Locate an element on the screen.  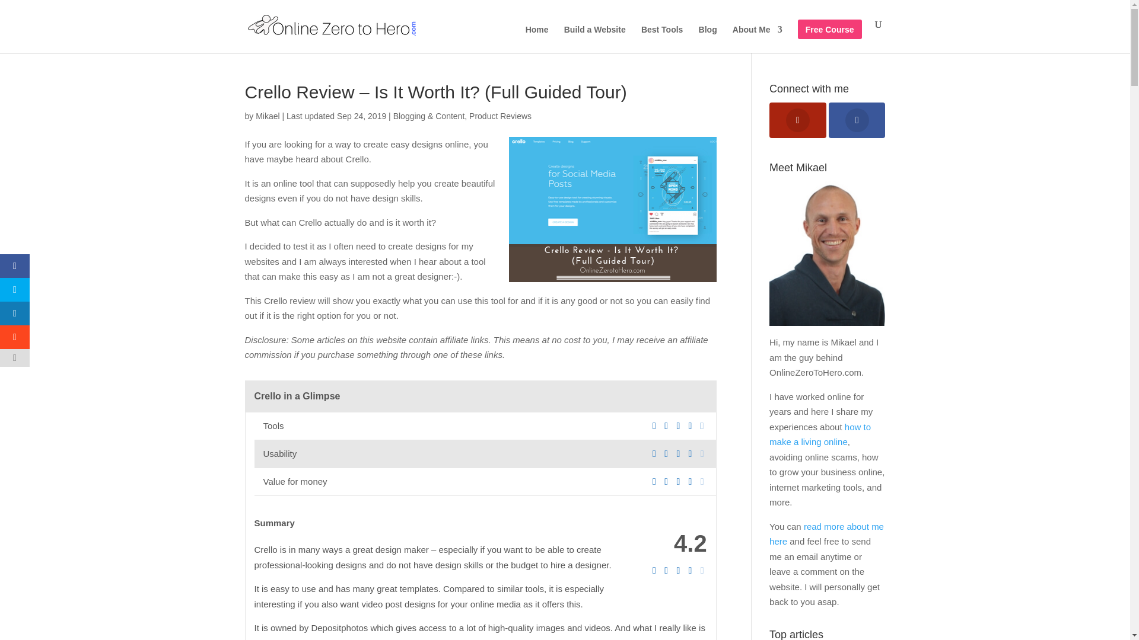
Mikael is located at coordinates (267, 116).